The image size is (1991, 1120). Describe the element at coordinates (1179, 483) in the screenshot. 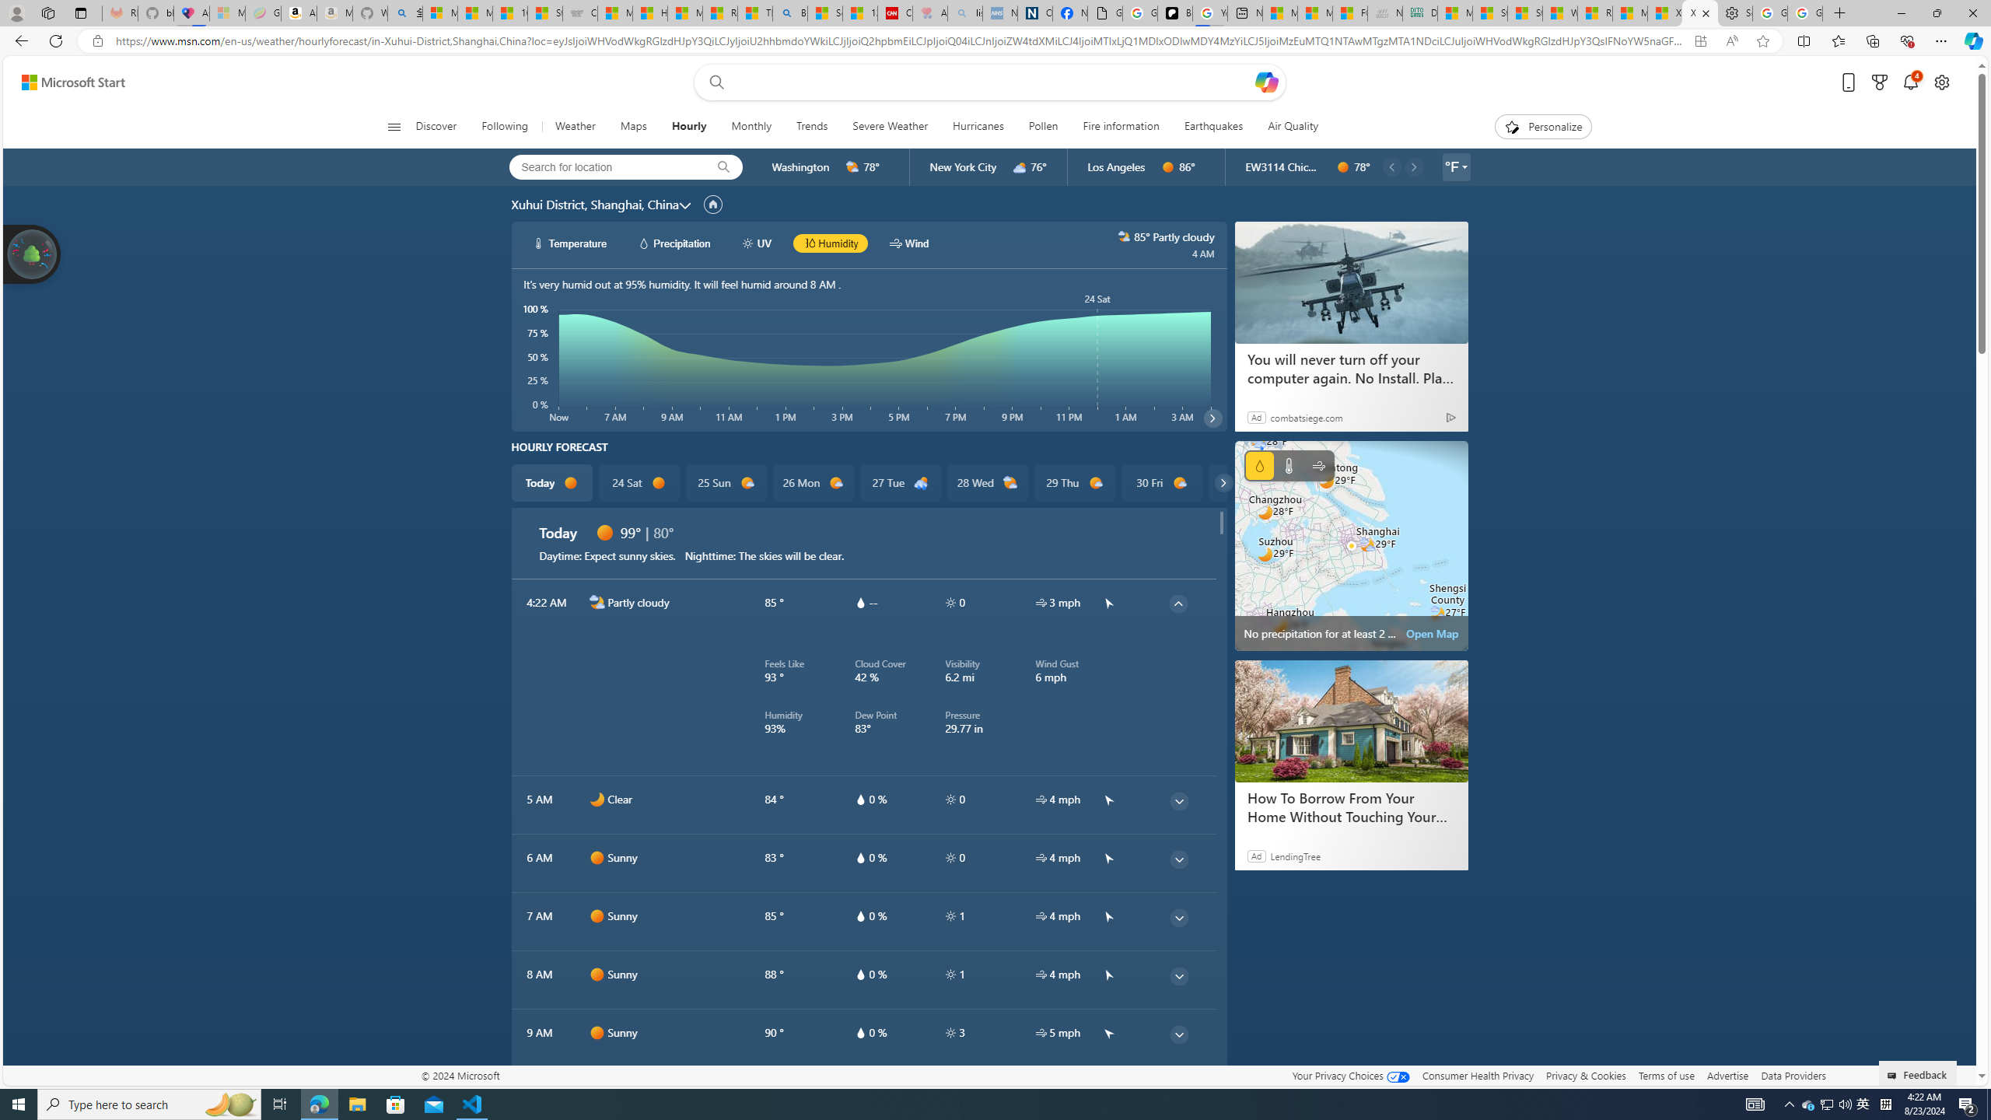

I see `d1000` at that location.